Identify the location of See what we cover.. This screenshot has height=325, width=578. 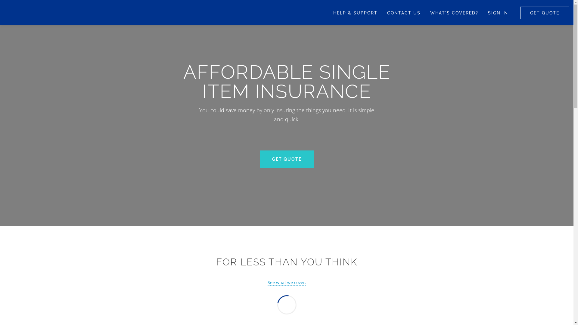
(287, 283).